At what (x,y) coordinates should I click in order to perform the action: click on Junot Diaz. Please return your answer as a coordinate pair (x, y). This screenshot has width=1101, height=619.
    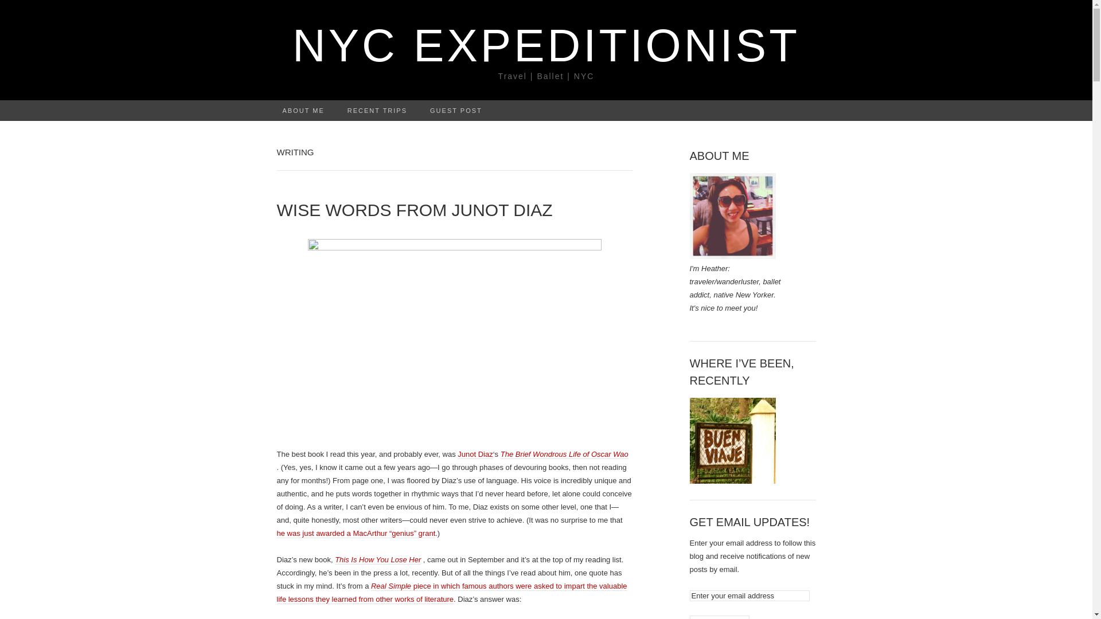
    Looking at the image, I should click on (454, 336).